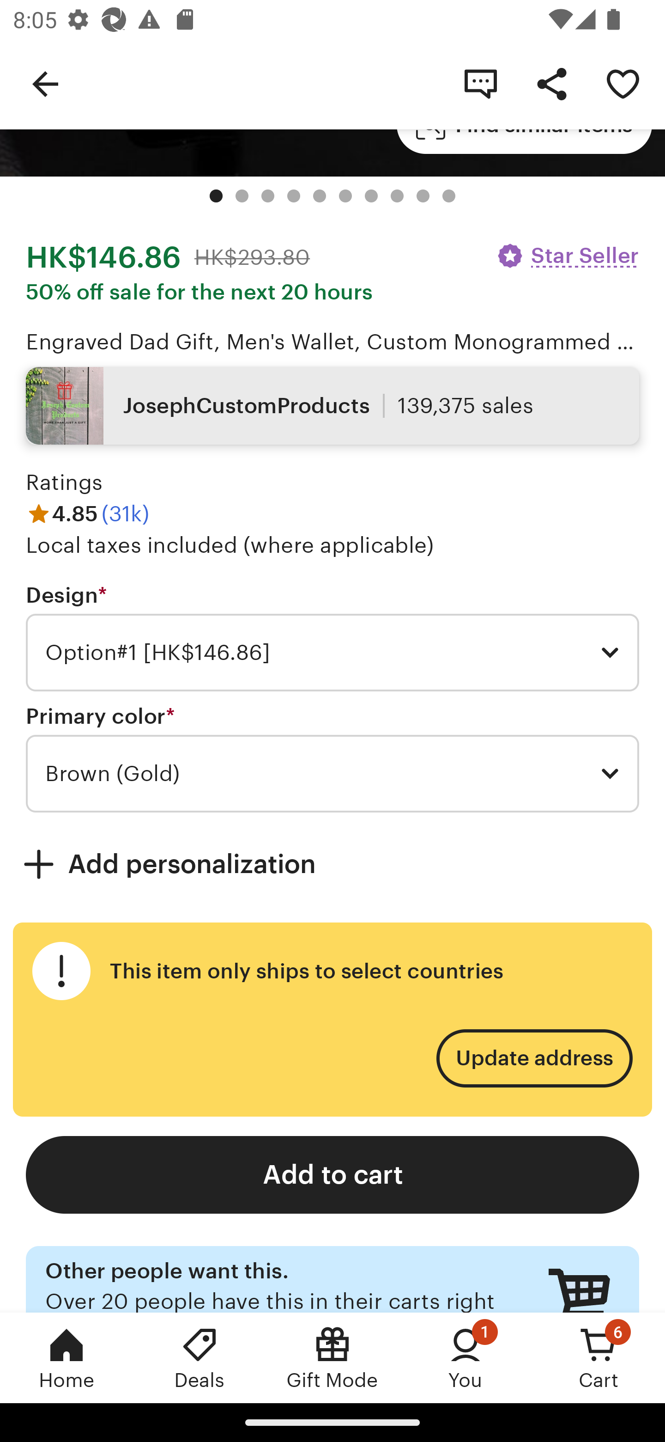 The height and width of the screenshot is (1442, 665). I want to click on Primary color * Required Brown (Gold), so click(332, 758).